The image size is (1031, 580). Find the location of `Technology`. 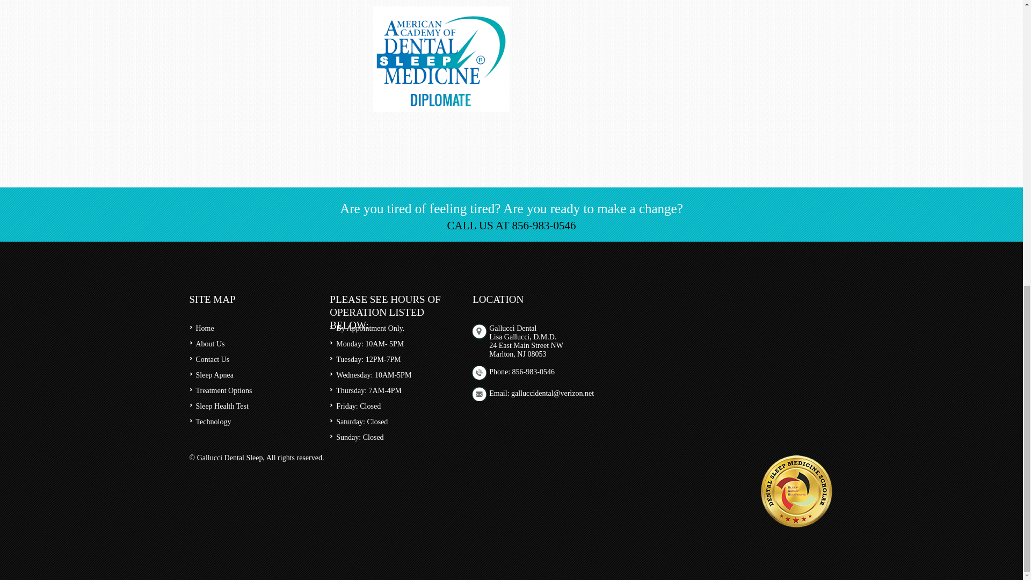

Technology is located at coordinates (213, 421).